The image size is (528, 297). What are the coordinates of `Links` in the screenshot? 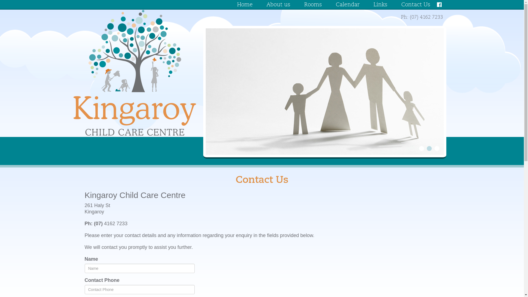 It's located at (381, 5).